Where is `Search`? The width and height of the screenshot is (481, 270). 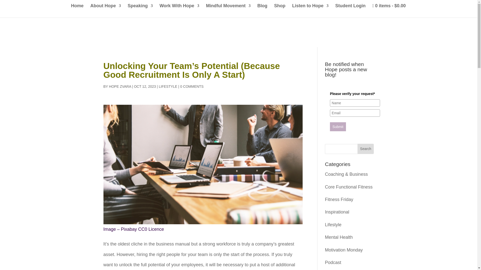 Search is located at coordinates (366, 148).